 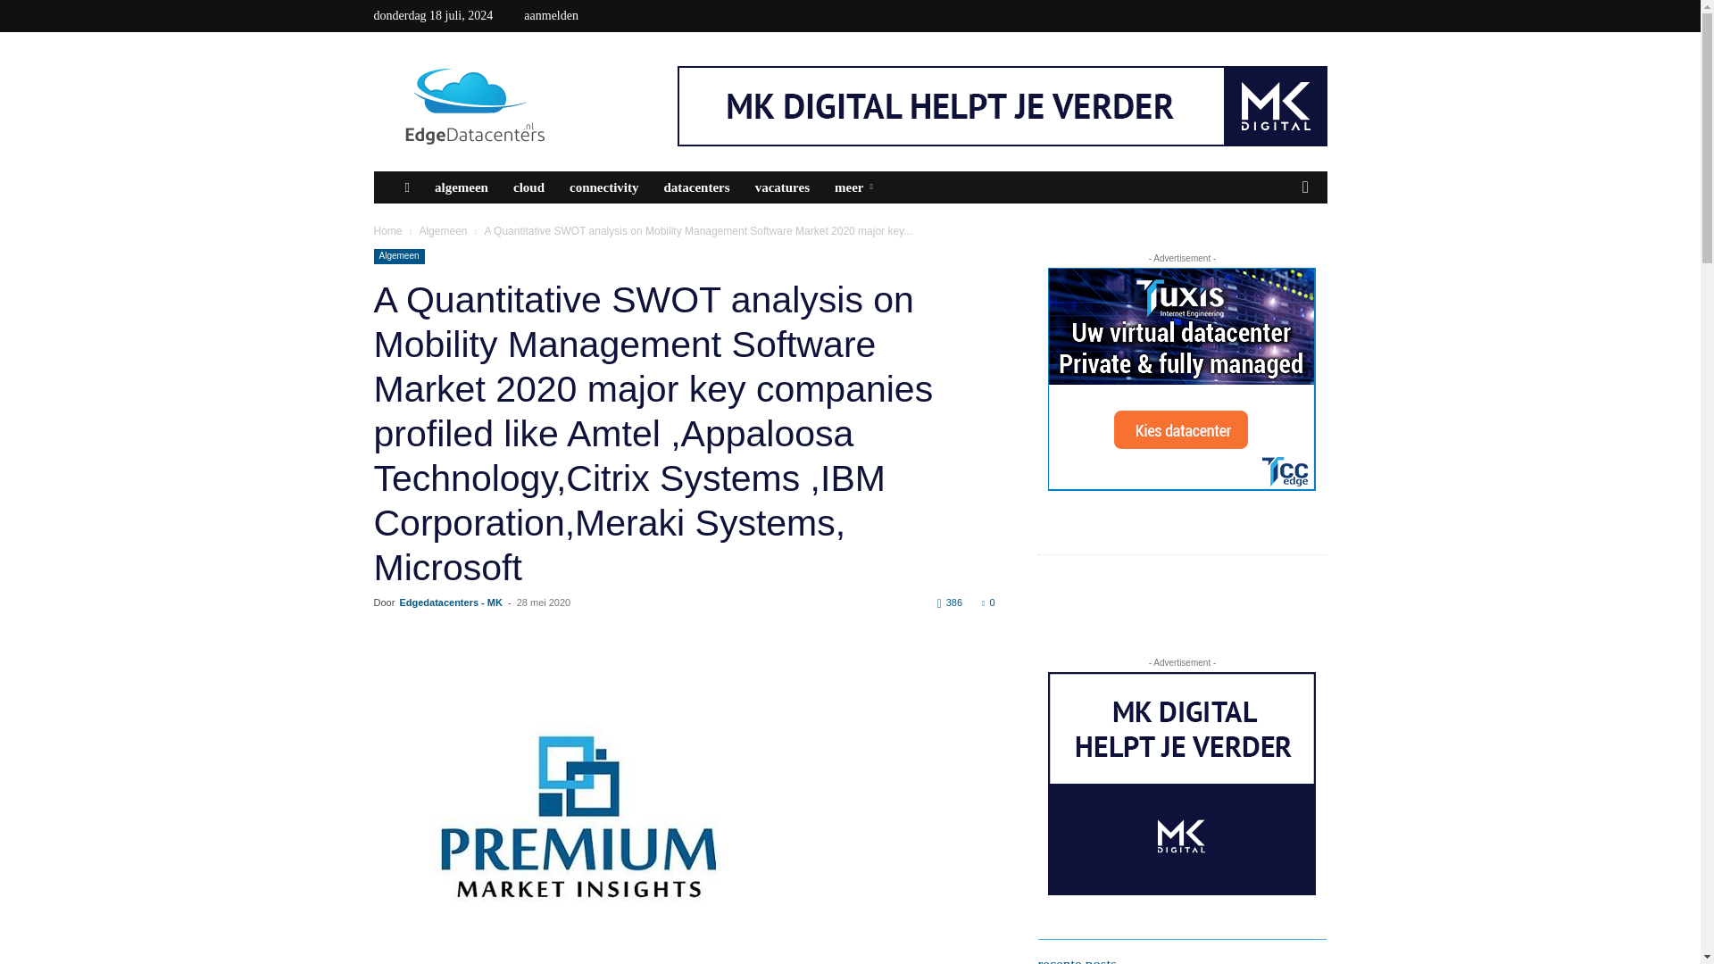 I want to click on connectivity, so click(x=603, y=187).